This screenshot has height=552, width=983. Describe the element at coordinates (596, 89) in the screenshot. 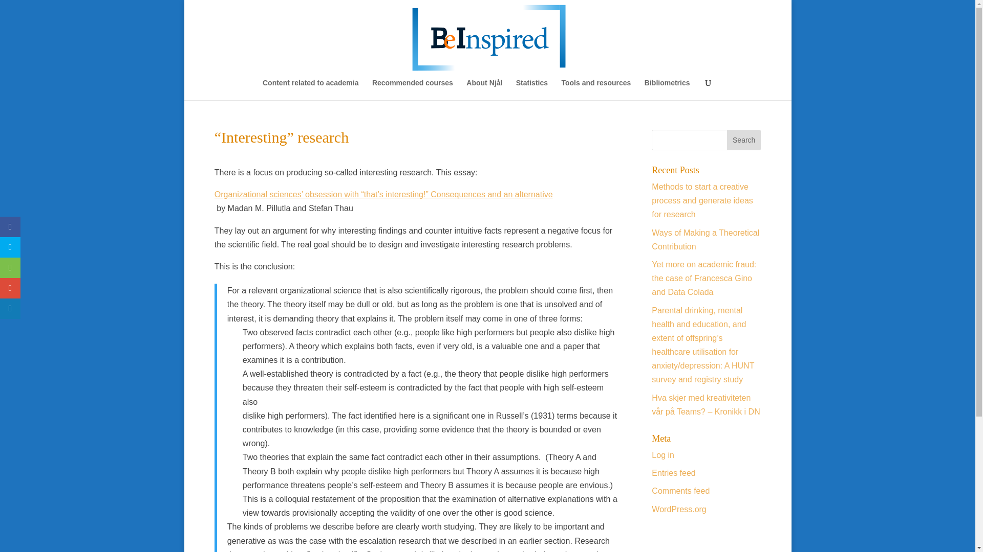

I see `Tools and resources` at that location.